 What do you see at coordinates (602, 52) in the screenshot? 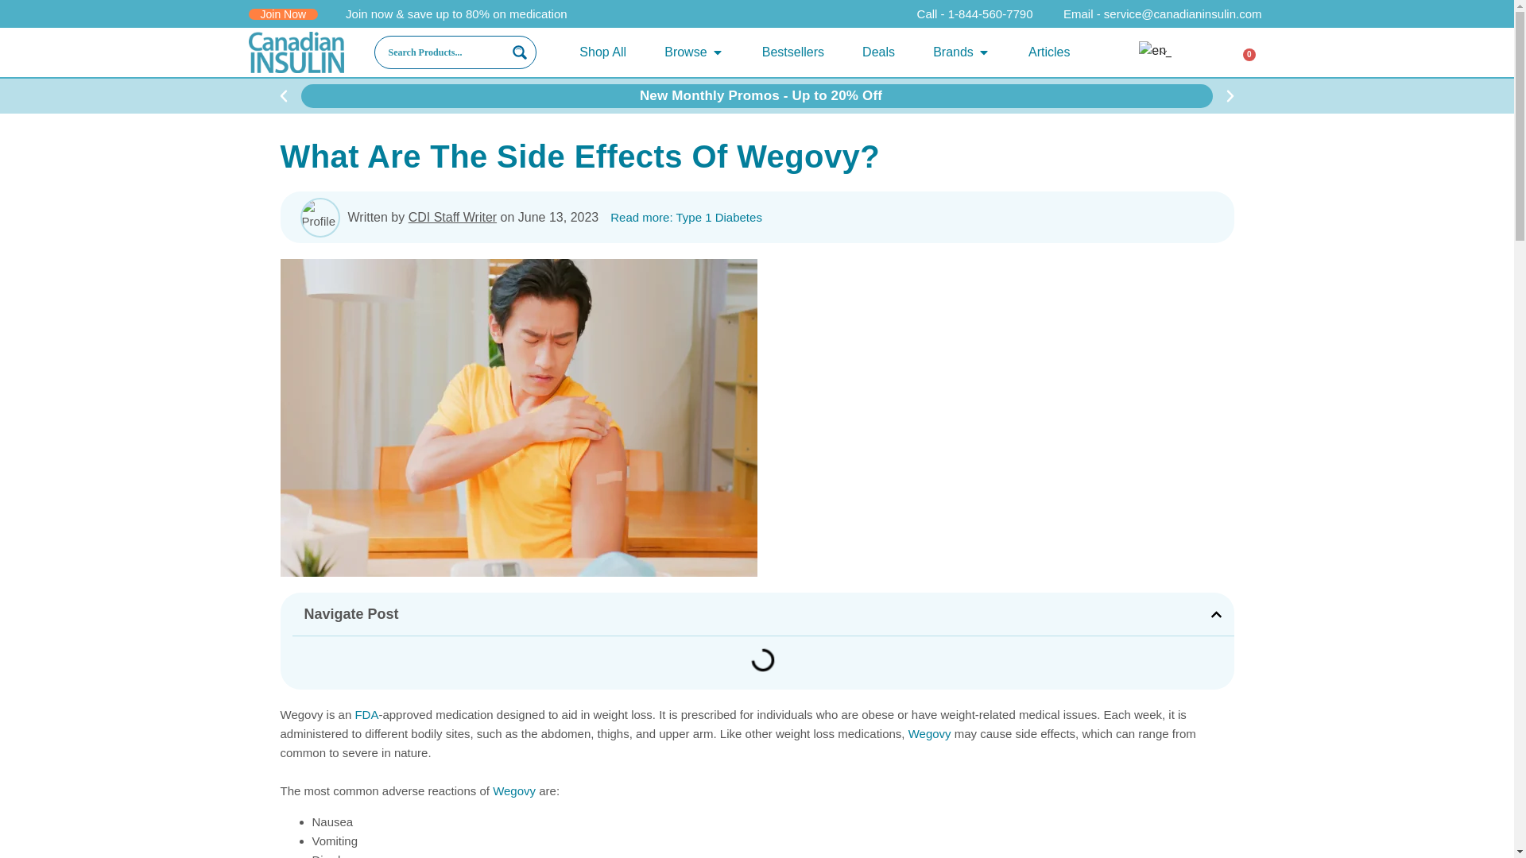
I see `Shop All` at bounding box center [602, 52].